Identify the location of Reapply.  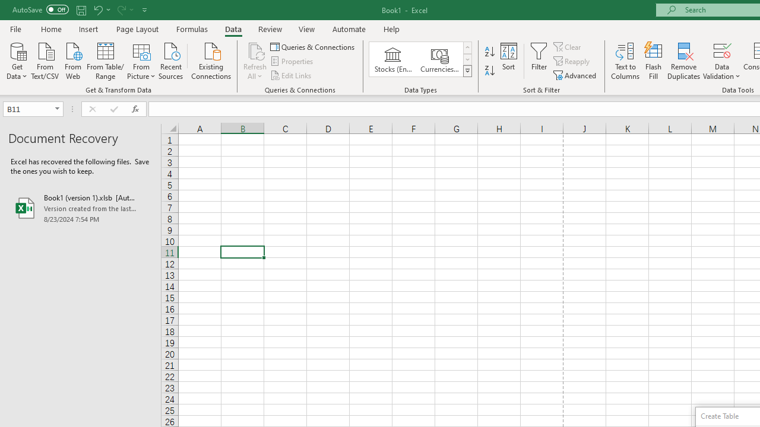
(572, 62).